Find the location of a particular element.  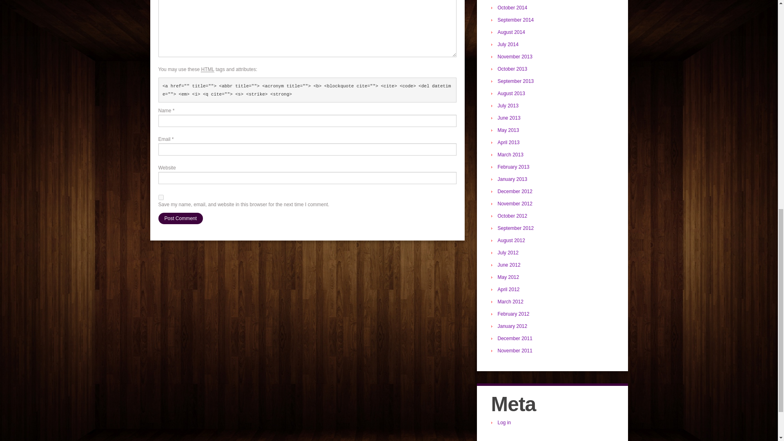

November 2013 is located at coordinates (514, 56).